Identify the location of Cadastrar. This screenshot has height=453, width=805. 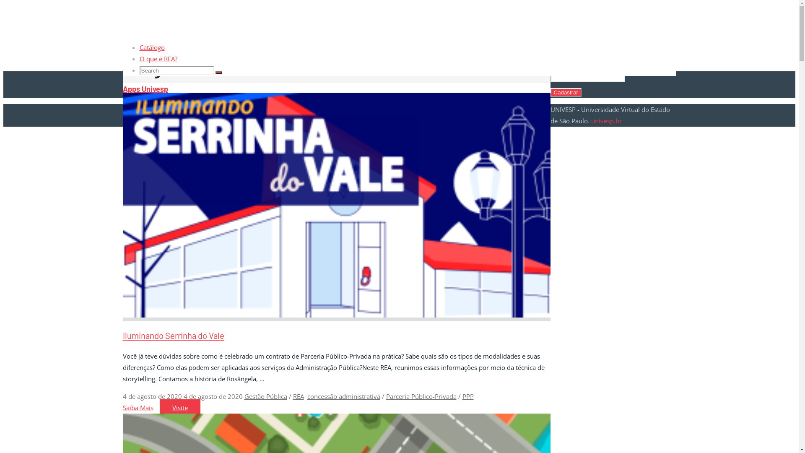
(566, 92).